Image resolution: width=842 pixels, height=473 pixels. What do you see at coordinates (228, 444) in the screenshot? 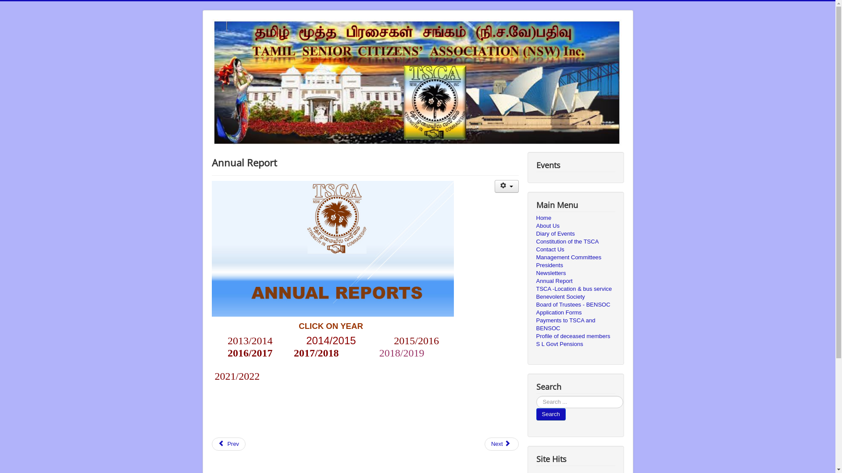
I see `Prev` at bounding box center [228, 444].